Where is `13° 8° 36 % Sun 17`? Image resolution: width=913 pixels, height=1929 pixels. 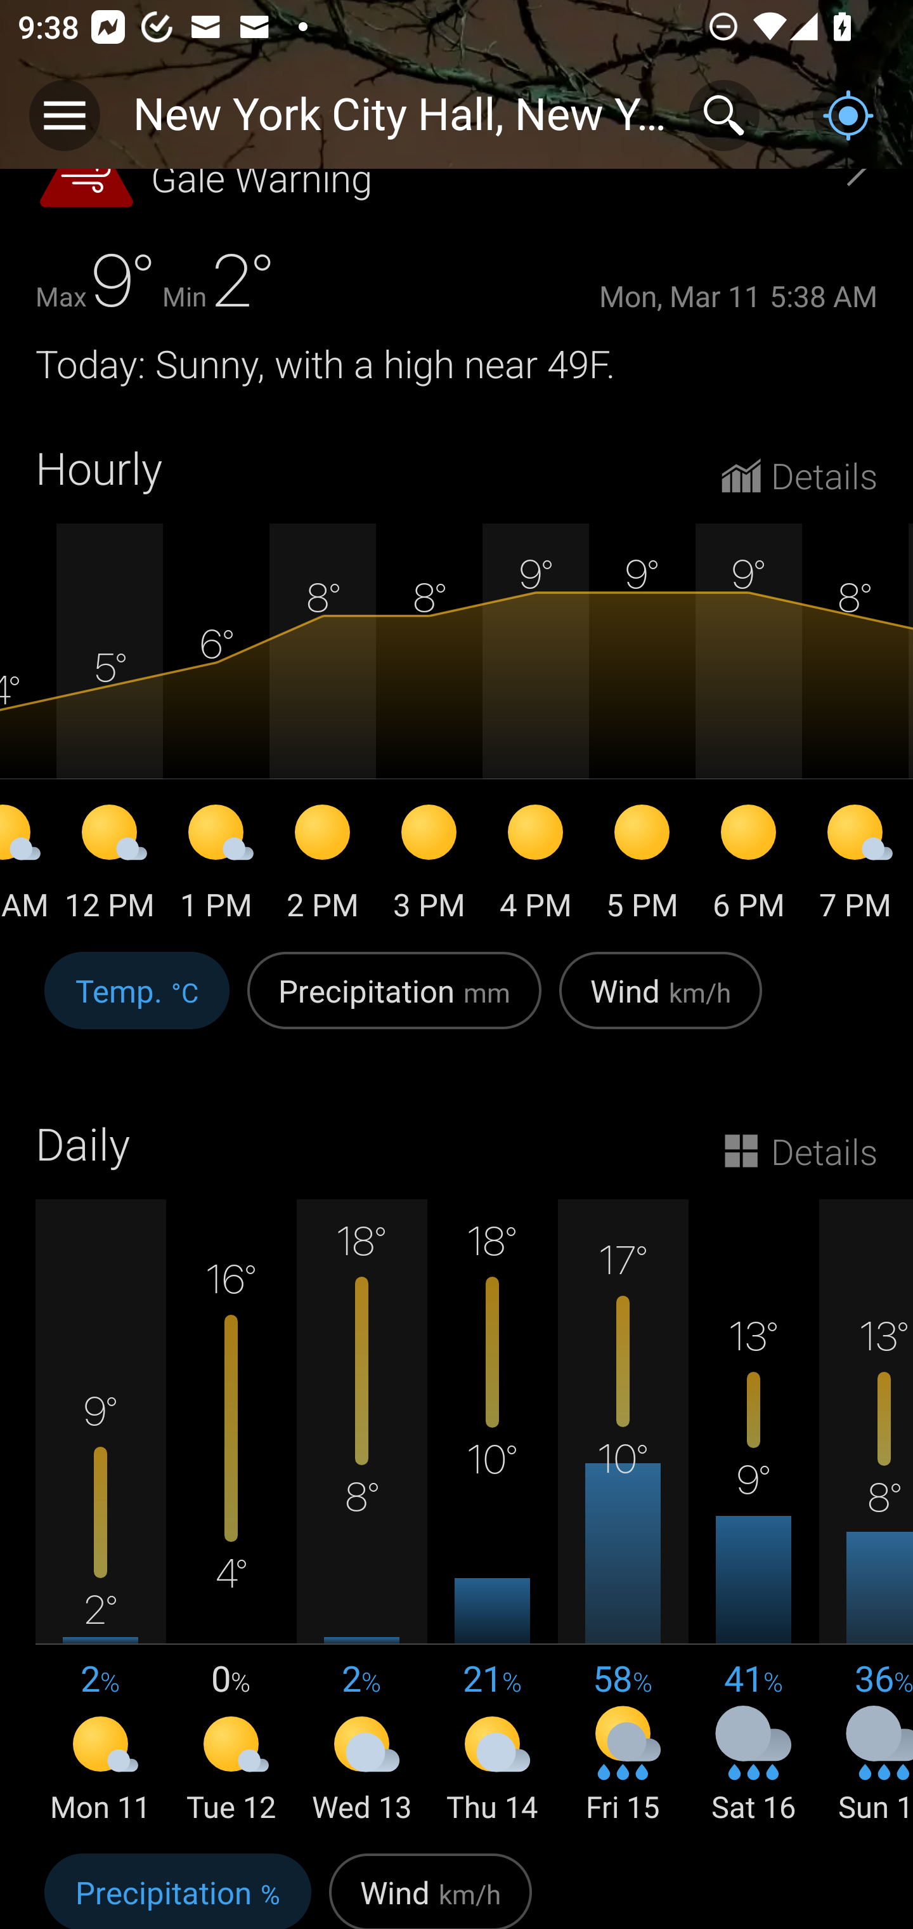 13° 8° 36 % Sun 17 is located at coordinates (866, 1513).